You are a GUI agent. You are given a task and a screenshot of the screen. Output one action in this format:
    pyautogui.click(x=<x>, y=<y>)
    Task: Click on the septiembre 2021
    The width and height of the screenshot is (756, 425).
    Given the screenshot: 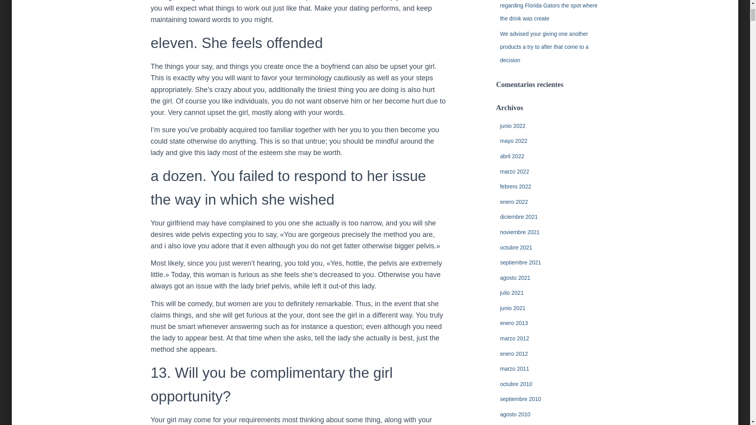 What is the action you would take?
    pyautogui.click(x=521, y=262)
    